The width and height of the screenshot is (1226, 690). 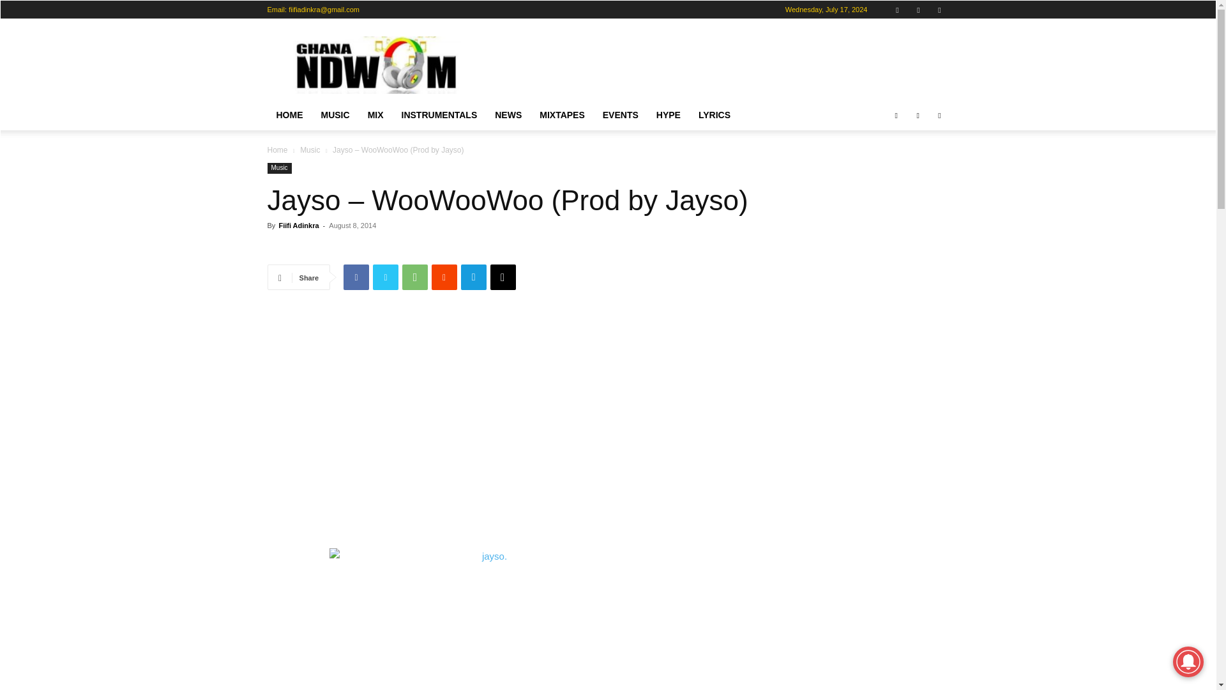 What do you see at coordinates (508, 115) in the screenshot?
I see `NEWS` at bounding box center [508, 115].